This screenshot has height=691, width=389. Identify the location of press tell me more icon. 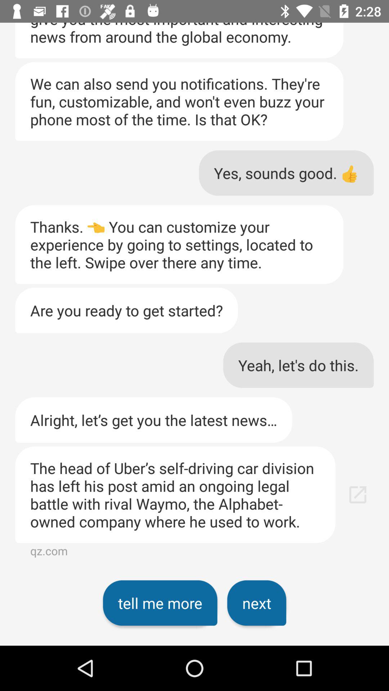
(160, 603).